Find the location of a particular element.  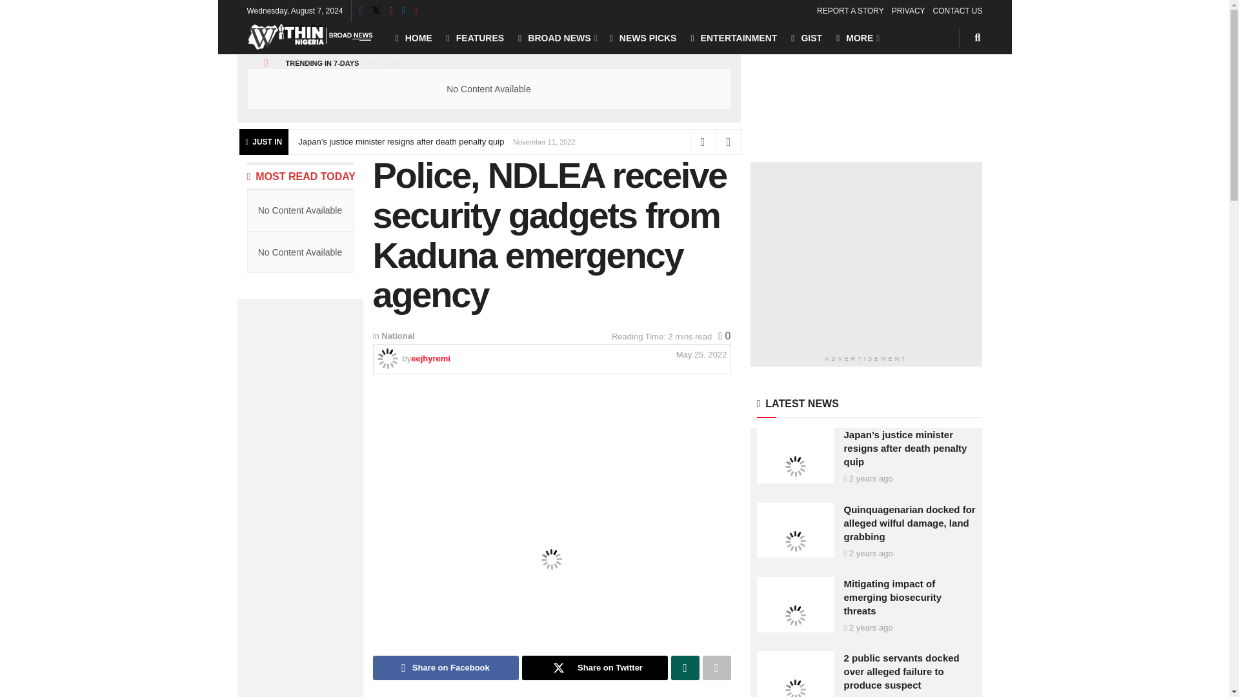

FEATURES is located at coordinates (475, 37).